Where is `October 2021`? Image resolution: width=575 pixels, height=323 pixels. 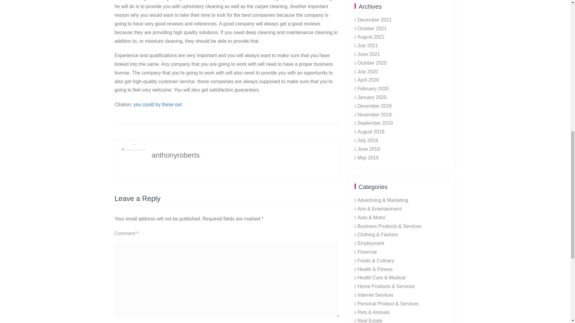
October 2021 is located at coordinates (372, 28).